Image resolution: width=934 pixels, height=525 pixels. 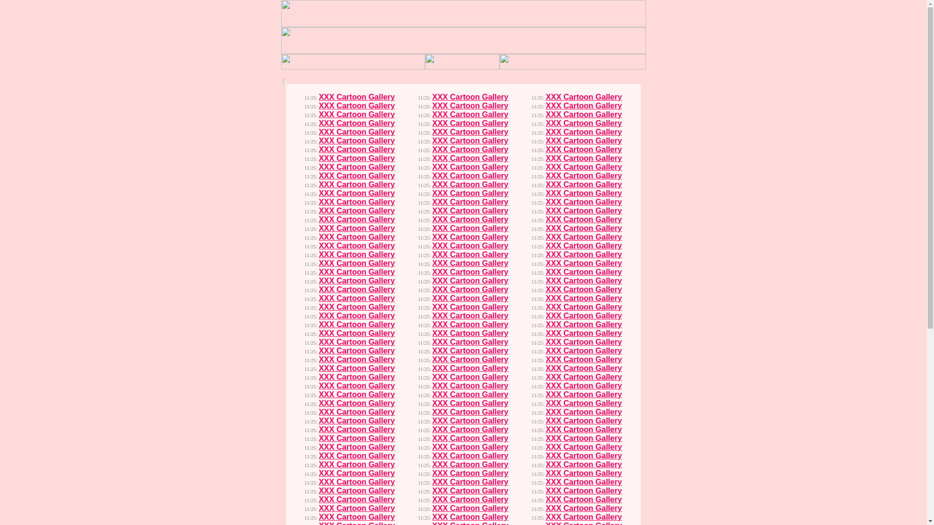 I want to click on XXX Cartoon Gallery, so click(x=357, y=176).